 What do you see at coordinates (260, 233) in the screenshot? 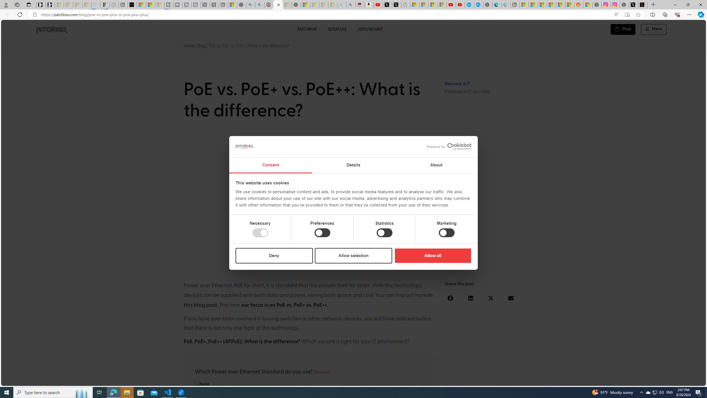
I see `Necessary` at bounding box center [260, 233].